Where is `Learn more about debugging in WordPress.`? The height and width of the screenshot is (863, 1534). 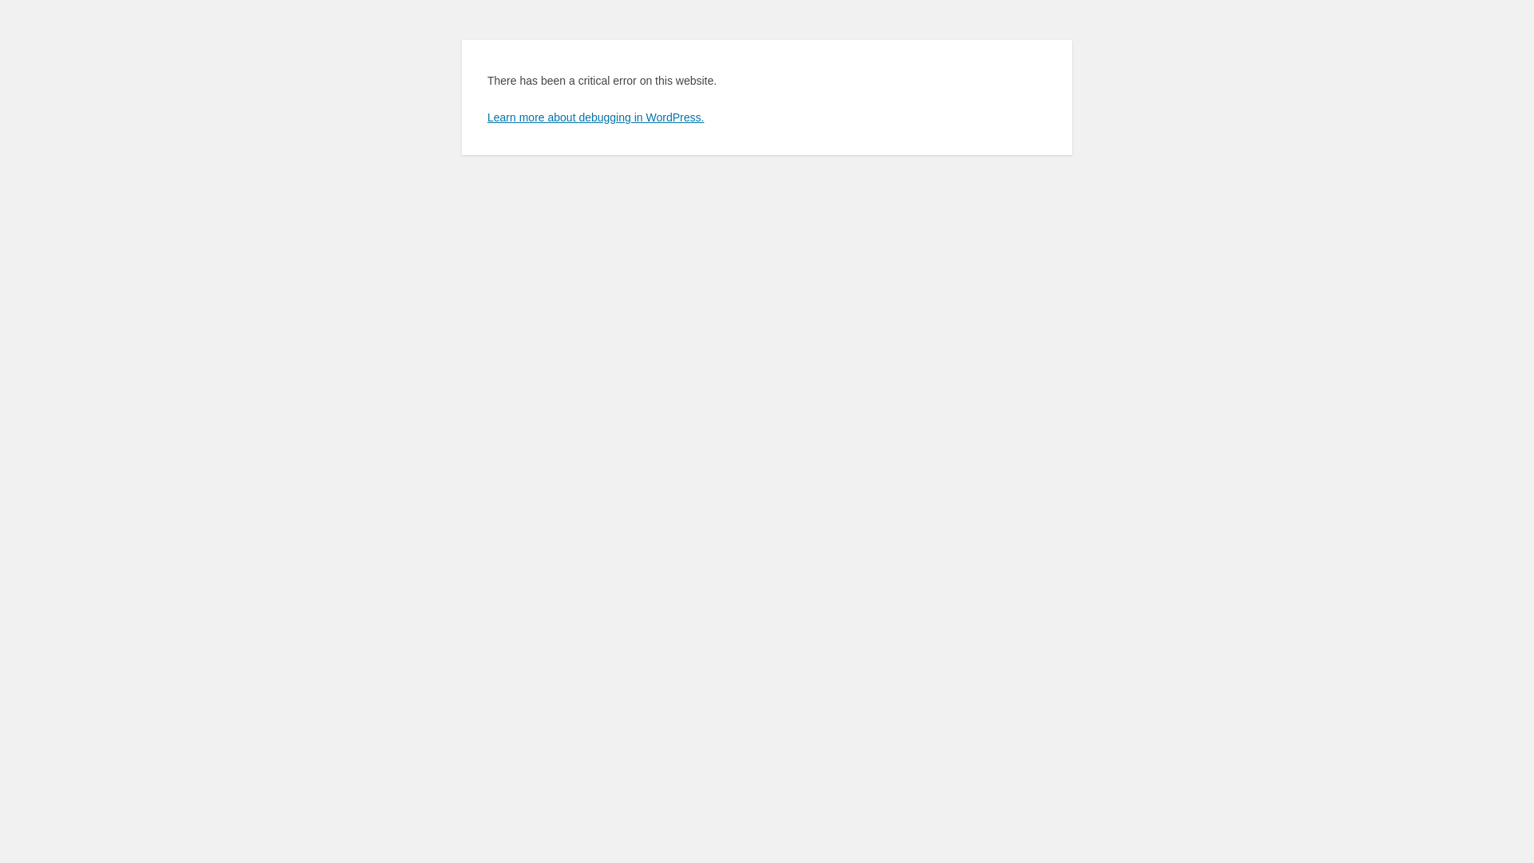 Learn more about debugging in WordPress. is located at coordinates (596, 117).